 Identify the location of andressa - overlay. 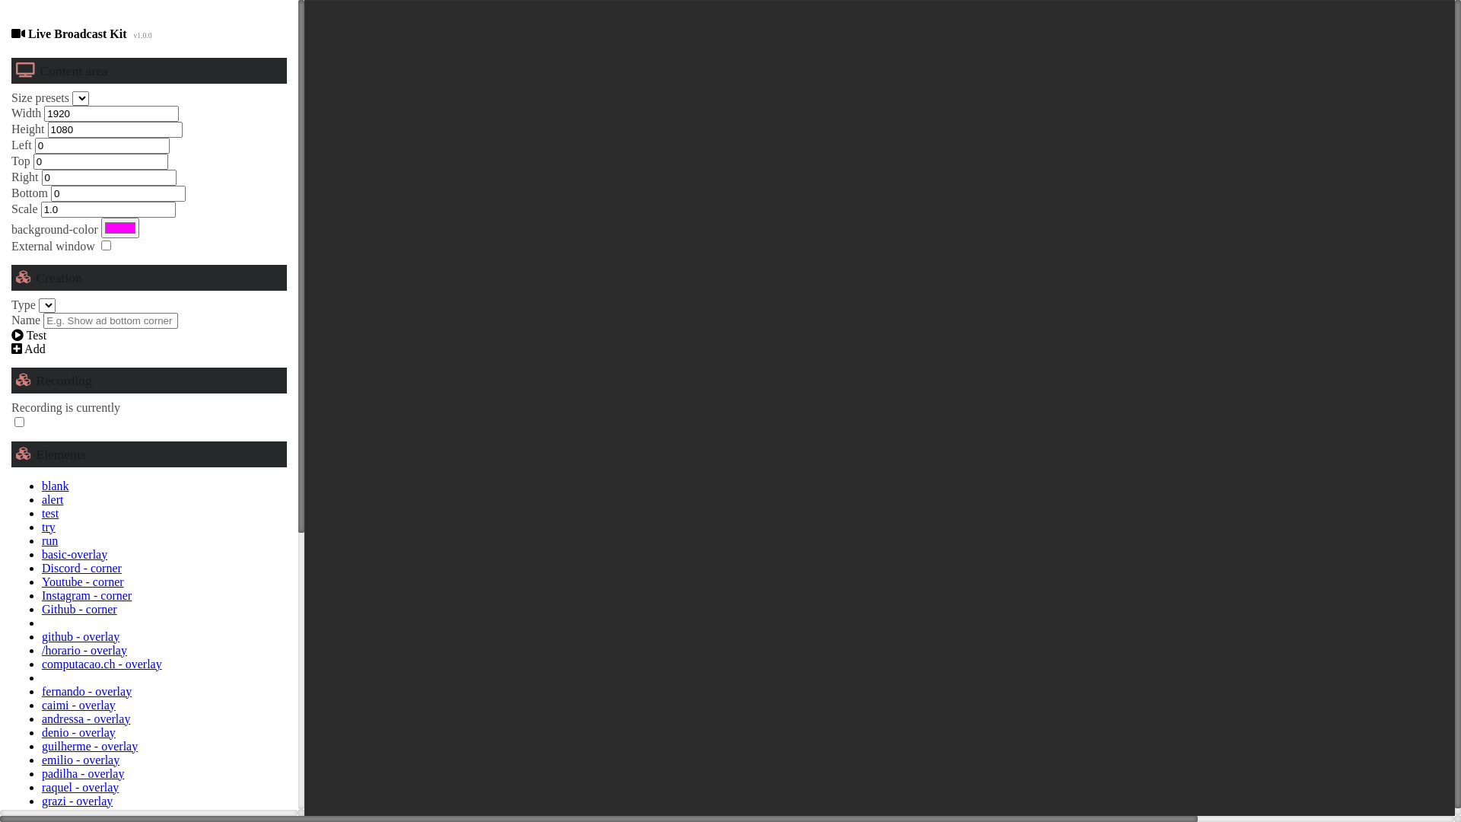
(86, 718).